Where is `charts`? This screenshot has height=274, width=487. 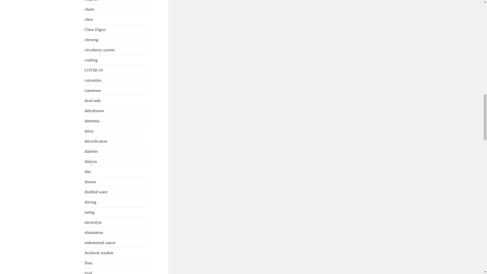
charts is located at coordinates (90, 9).